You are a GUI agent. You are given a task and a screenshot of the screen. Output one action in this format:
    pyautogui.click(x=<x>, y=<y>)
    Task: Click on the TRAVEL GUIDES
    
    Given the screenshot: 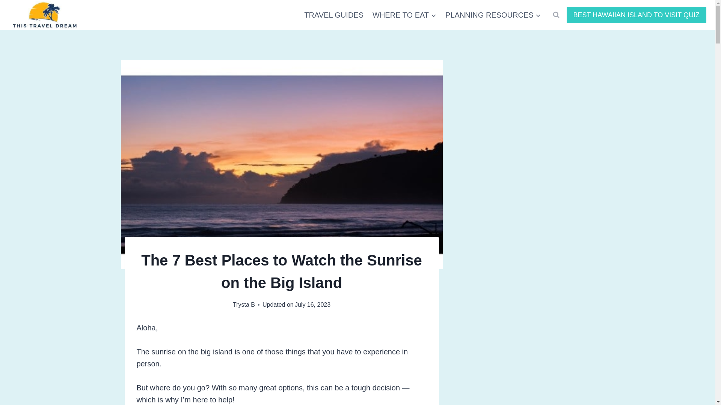 What is the action you would take?
    pyautogui.click(x=333, y=15)
    